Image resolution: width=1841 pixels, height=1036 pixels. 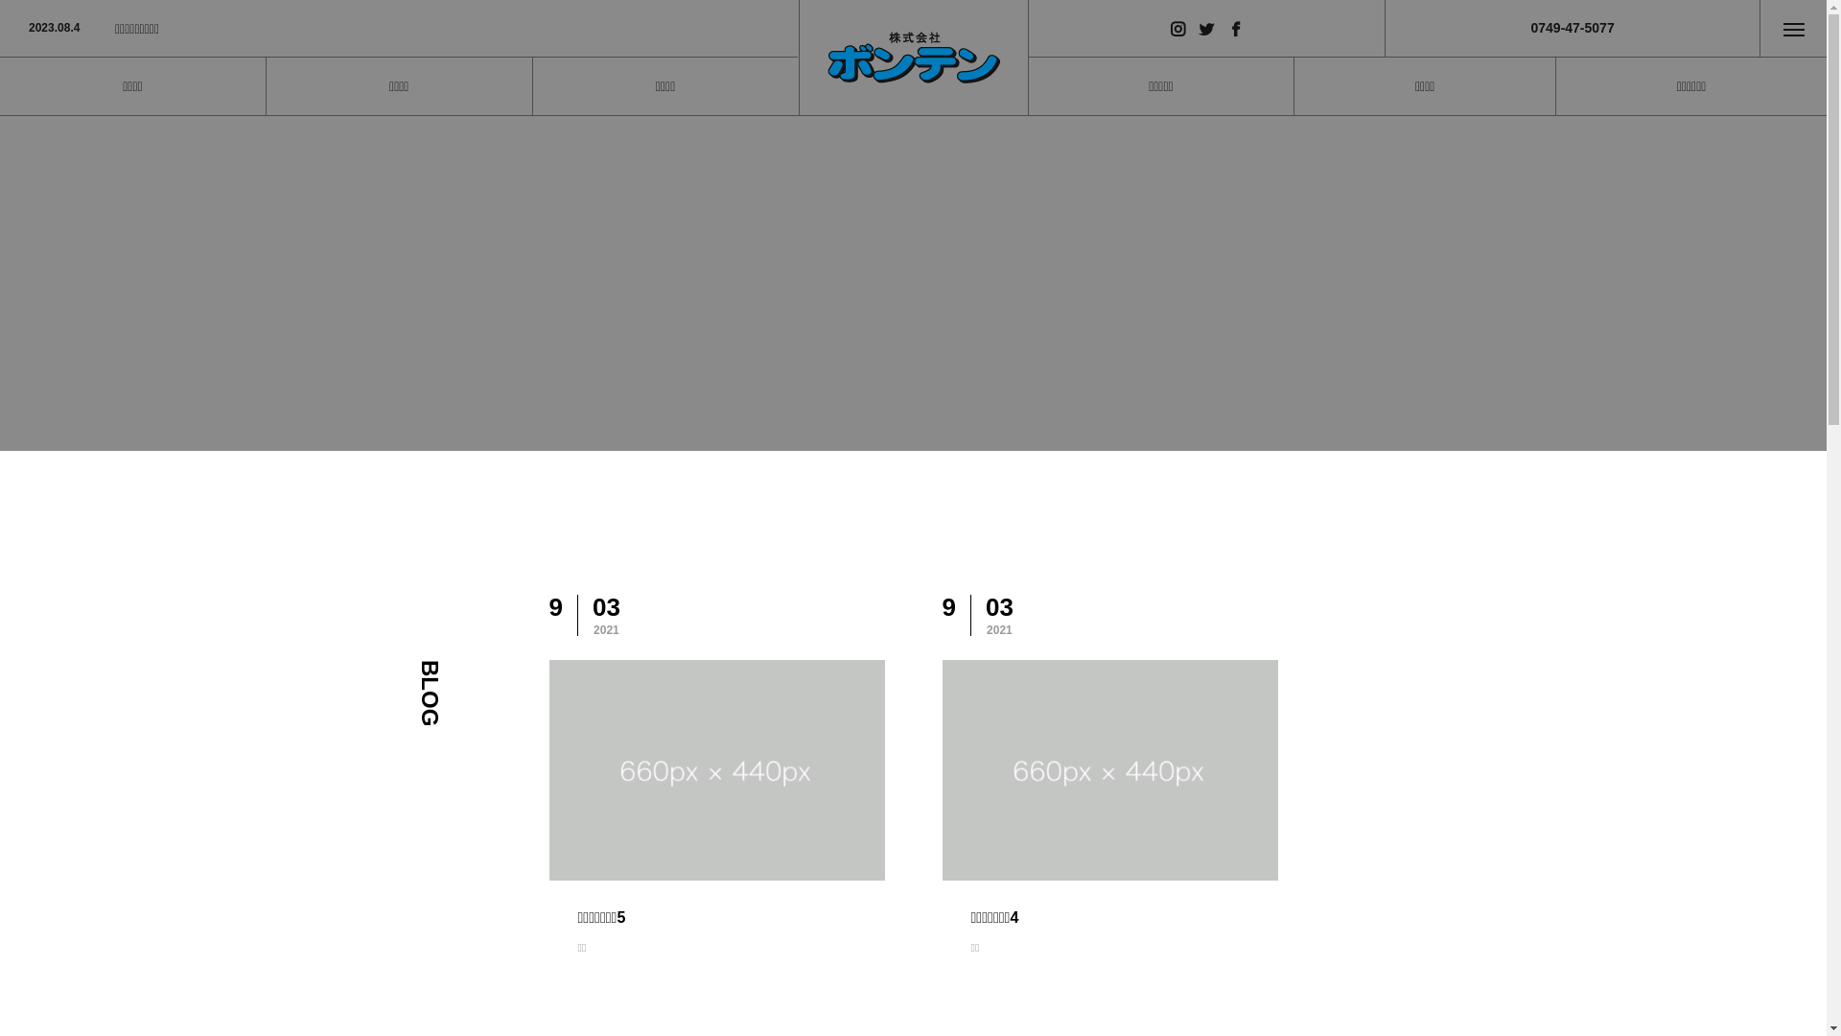 What do you see at coordinates (1573, 29) in the screenshot?
I see `0749-47-5077` at bounding box center [1573, 29].